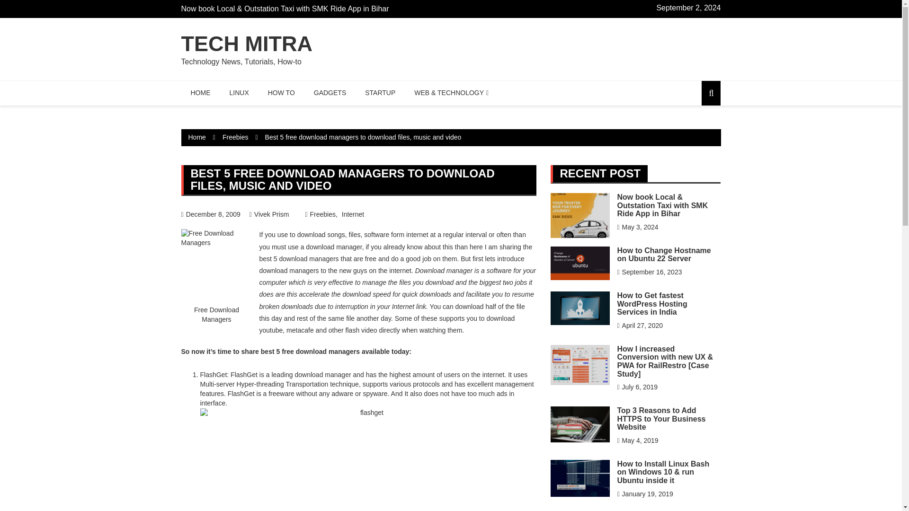 The image size is (909, 511). Describe the element at coordinates (200, 93) in the screenshot. I see `HOME` at that location.